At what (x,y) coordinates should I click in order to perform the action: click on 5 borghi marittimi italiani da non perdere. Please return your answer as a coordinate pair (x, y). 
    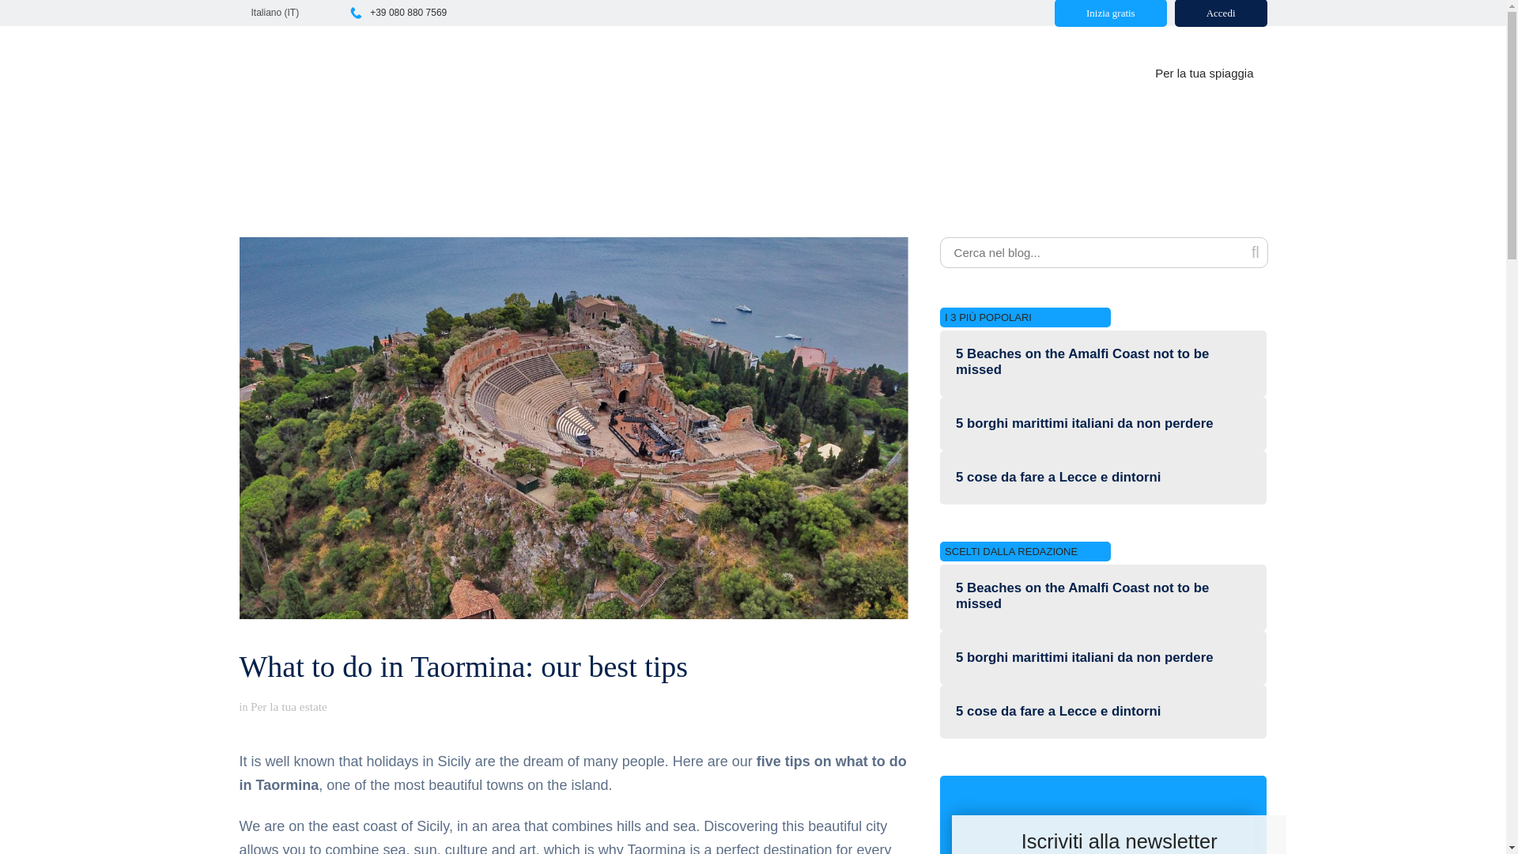
    Looking at the image, I should click on (1085, 424).